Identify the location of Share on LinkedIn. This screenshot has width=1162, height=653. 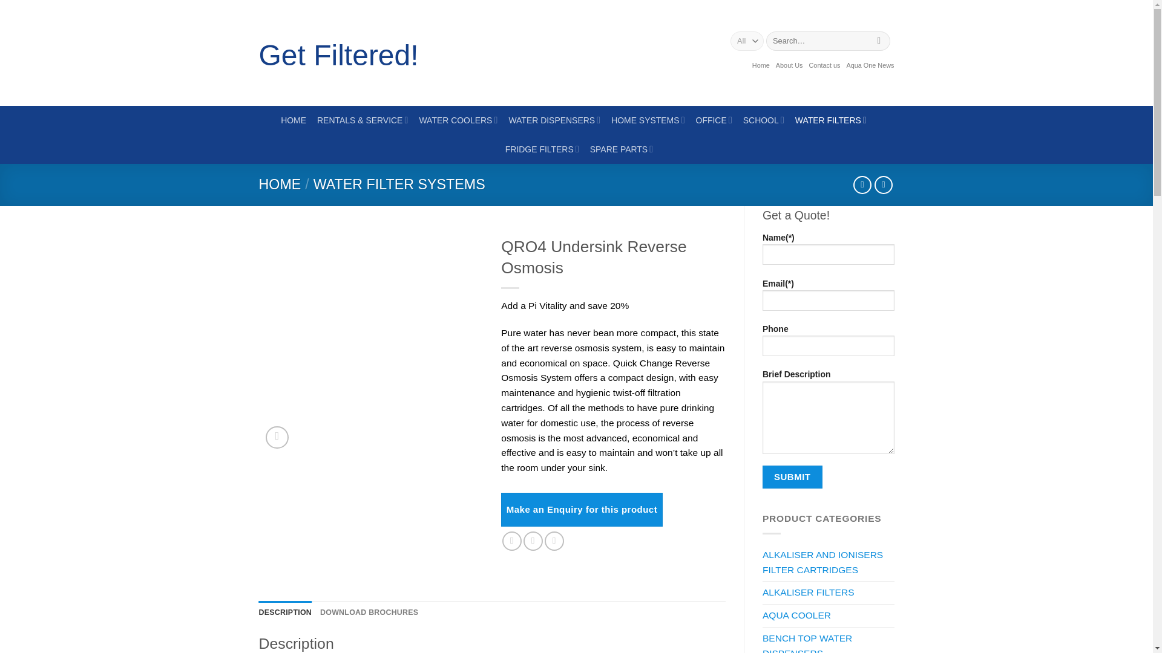
(554, 541).